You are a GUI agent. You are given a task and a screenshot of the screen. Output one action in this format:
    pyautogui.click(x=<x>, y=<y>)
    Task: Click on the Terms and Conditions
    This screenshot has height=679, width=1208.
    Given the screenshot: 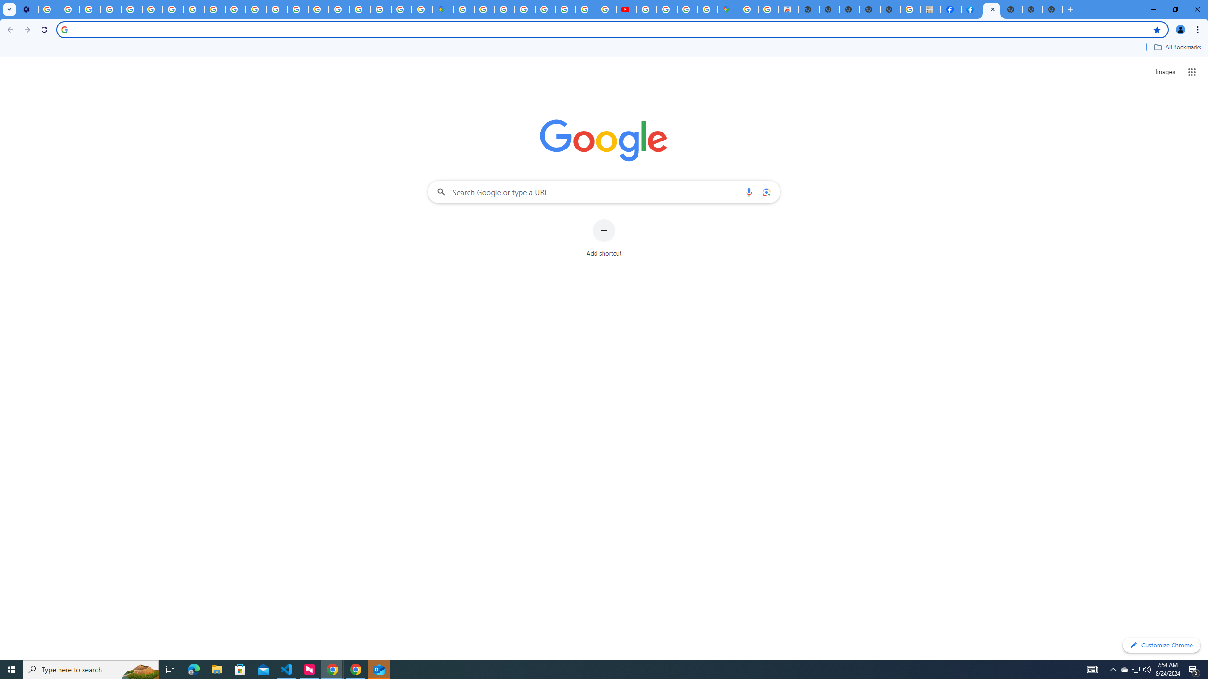 What is the action you would take?
    pyautogui.click(x=545, y=9)
    